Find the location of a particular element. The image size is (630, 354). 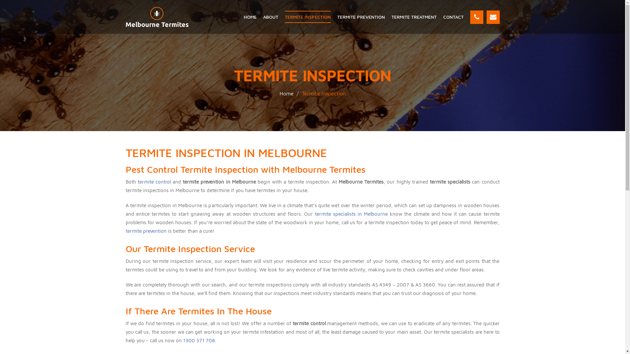

TERMITE INSPECTION is located at coordinates (308, 17).